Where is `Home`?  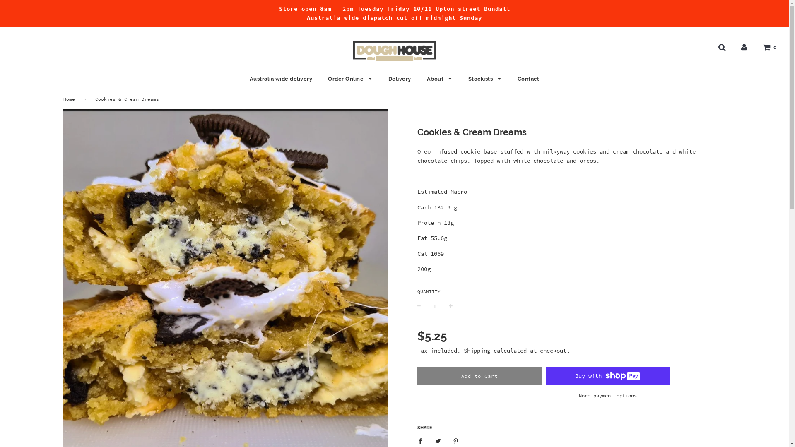 Home is located at coordinates (70, 99).